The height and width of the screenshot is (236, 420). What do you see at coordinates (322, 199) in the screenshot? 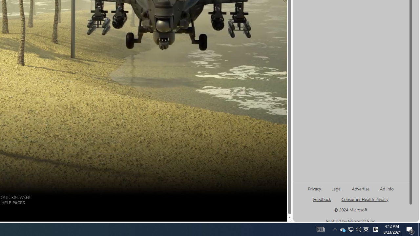
I see `Notification Chevron` at bounding box center [322, 199].